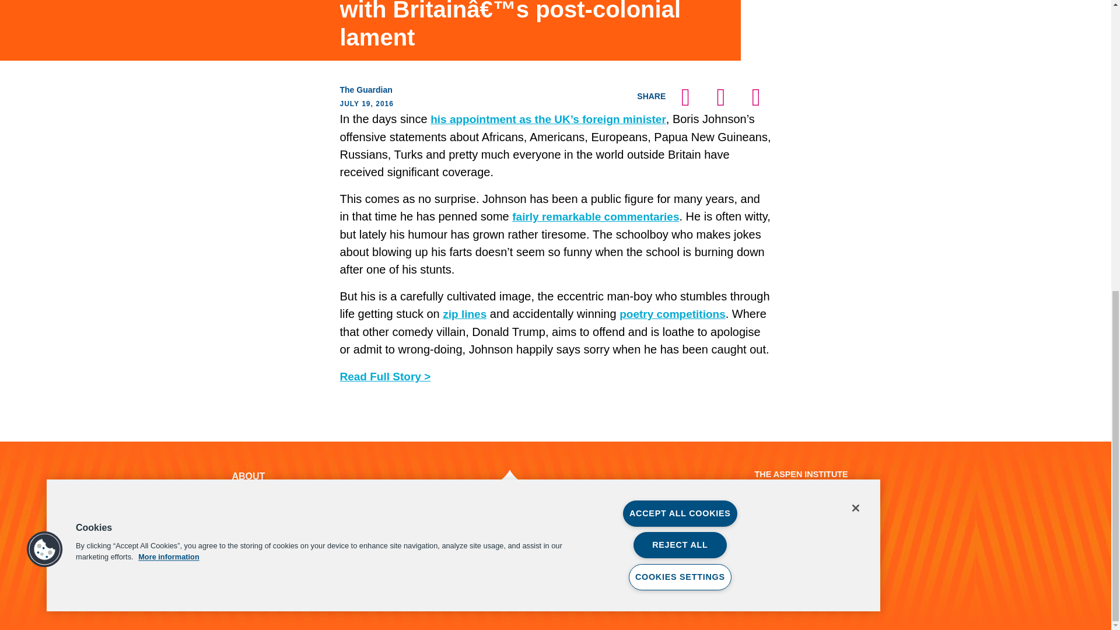  What do you see at coordinates (414, 546) in the screenshot?
I see `FACEBOOK` at bounding box center [414, 546].